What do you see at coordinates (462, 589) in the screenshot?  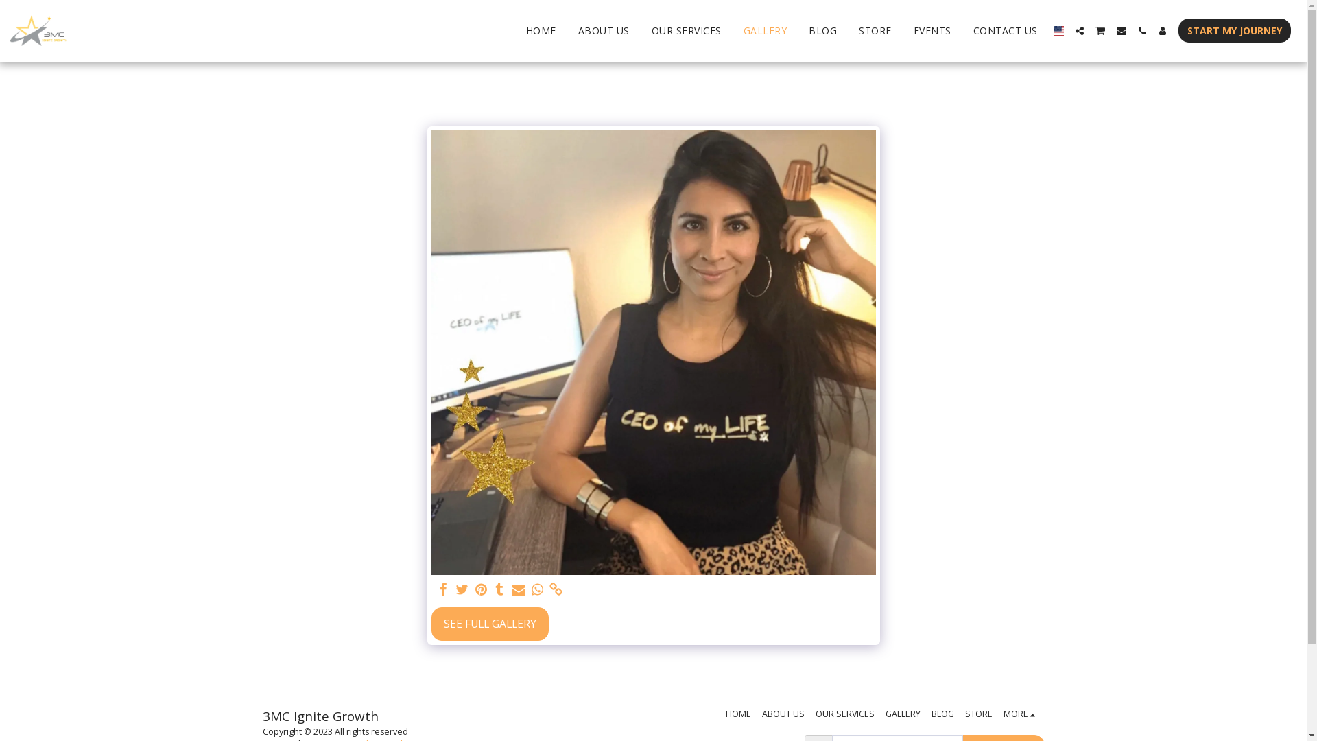 I see `Tweet` at bounding box center [462, 589].